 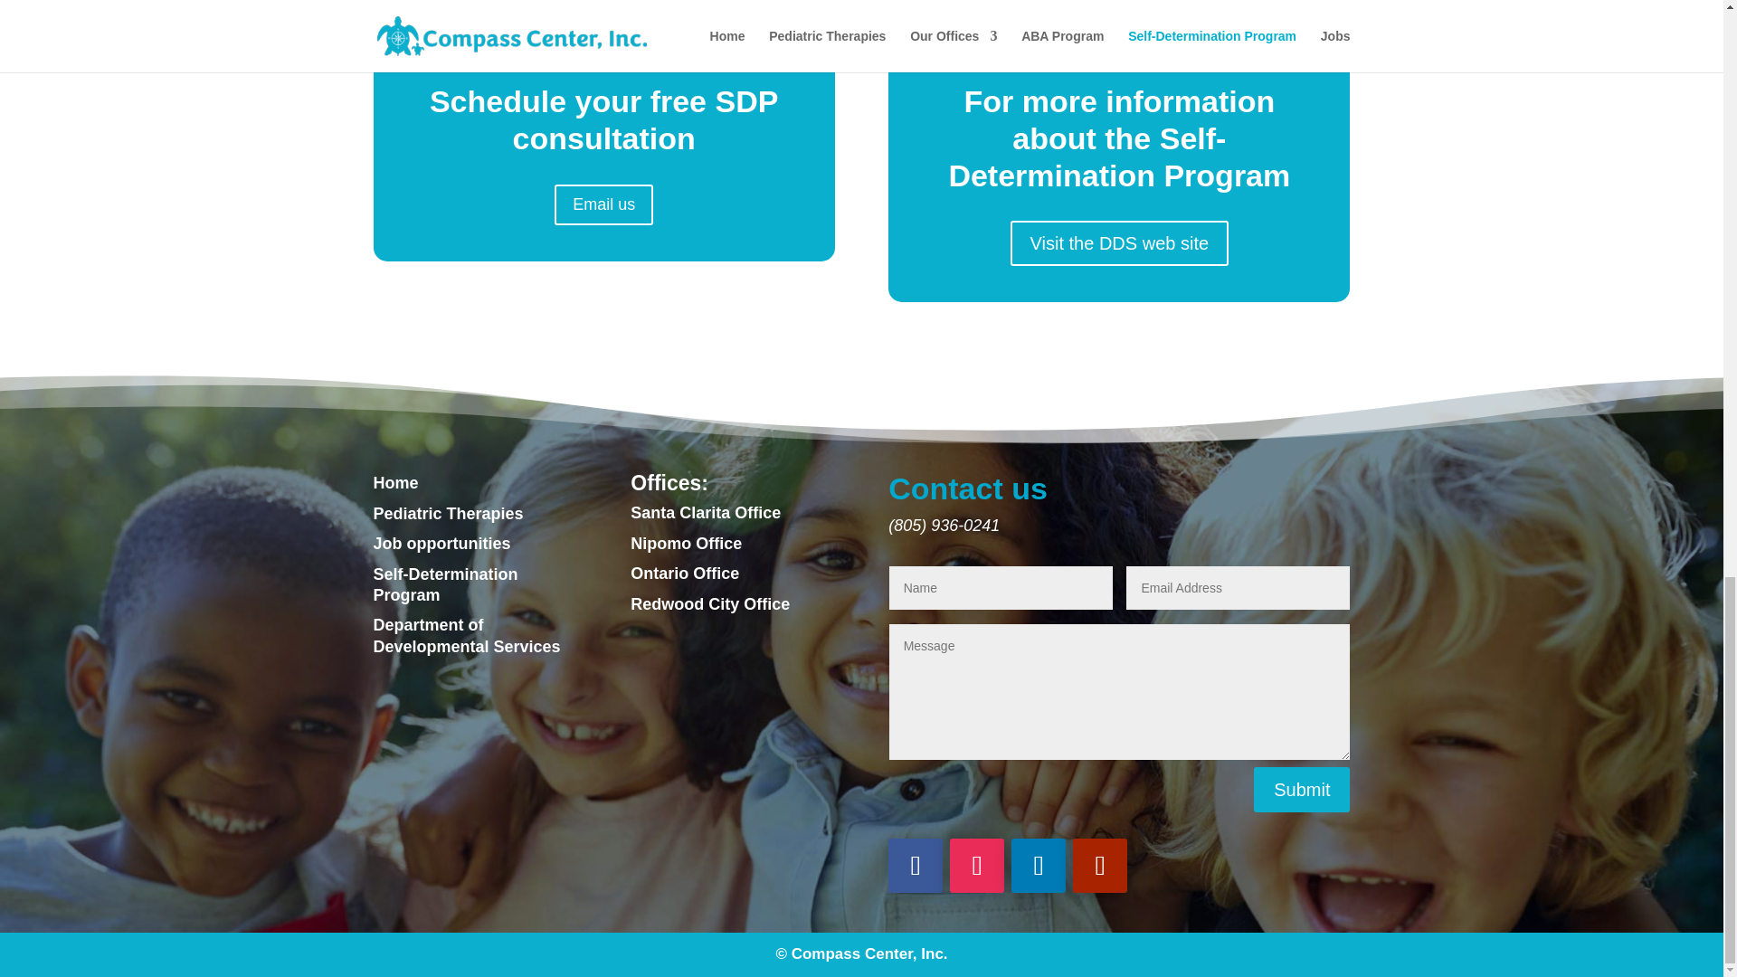 What do you see at coordinates (1100, 865) in the screenshot?
I see `Follow on Youtube` at bounding box center [1100, 865].